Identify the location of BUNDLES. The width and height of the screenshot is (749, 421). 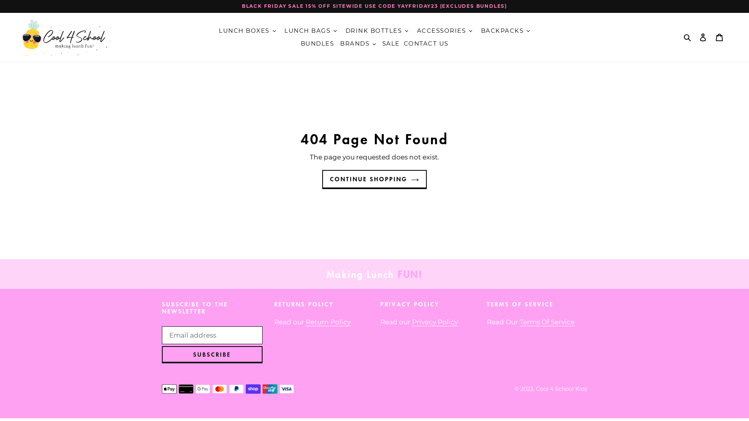
(317, 44).